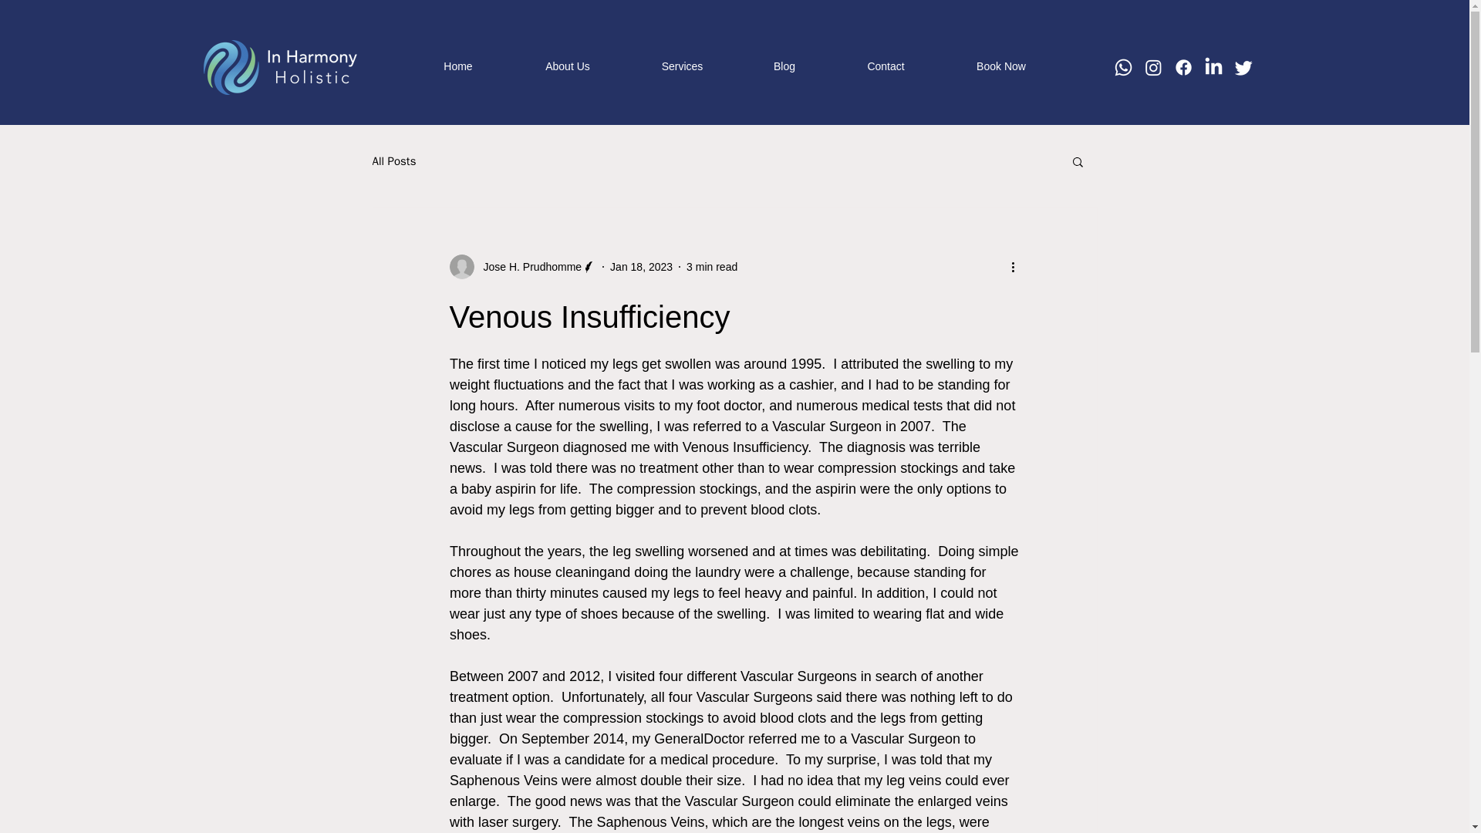 This screenshot has width=1481, height=833. What do you see at coordinates (886, 66) in the screenshot?
I see `Contact` at bounding box center [886, 66].